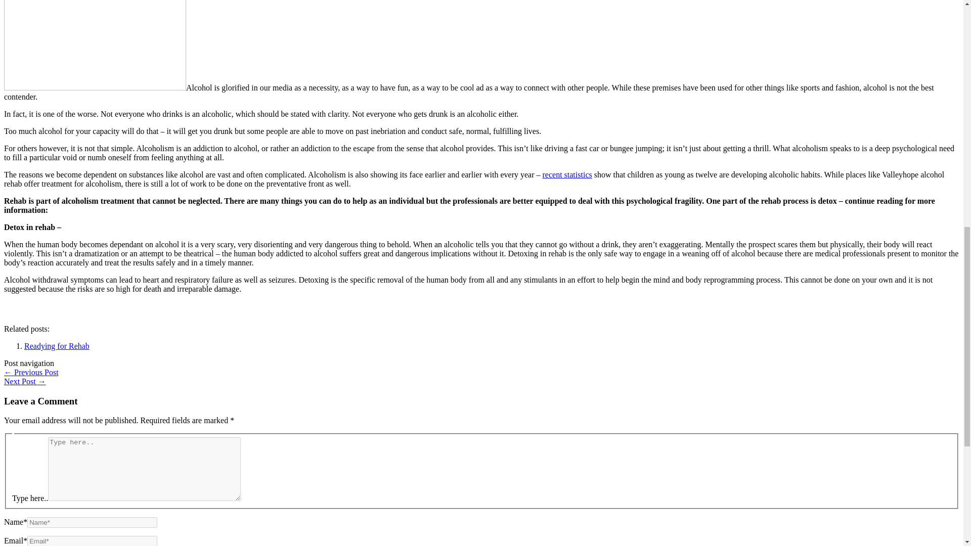 This screenshot has width=971, height=546. What do you see at coordinates (24, 381) in the screenshot?
I see `Traveling with Menopausal Symptoms - What you can do?` at bounding box center [24, 381].